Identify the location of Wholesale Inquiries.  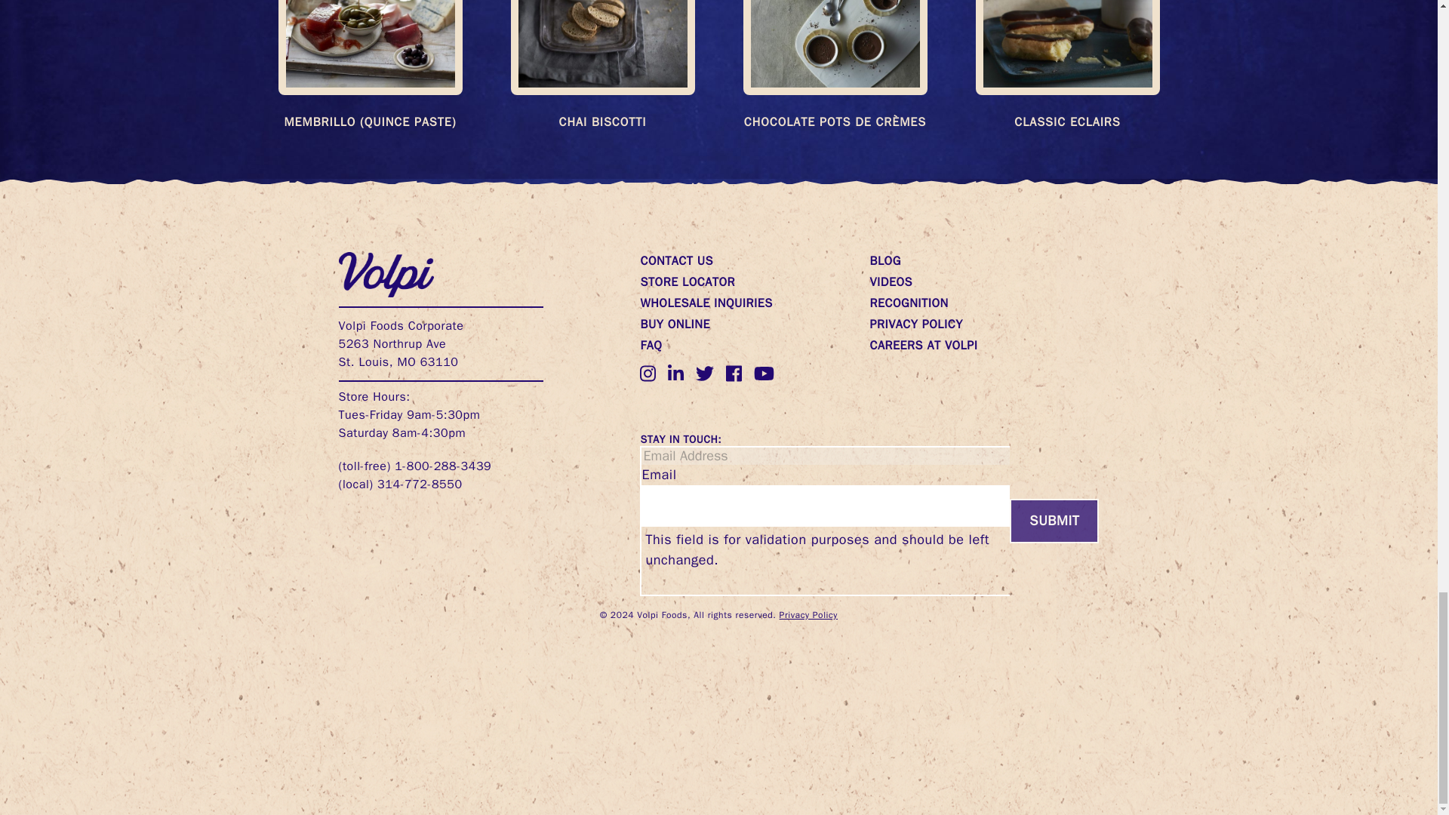
(706, 303).